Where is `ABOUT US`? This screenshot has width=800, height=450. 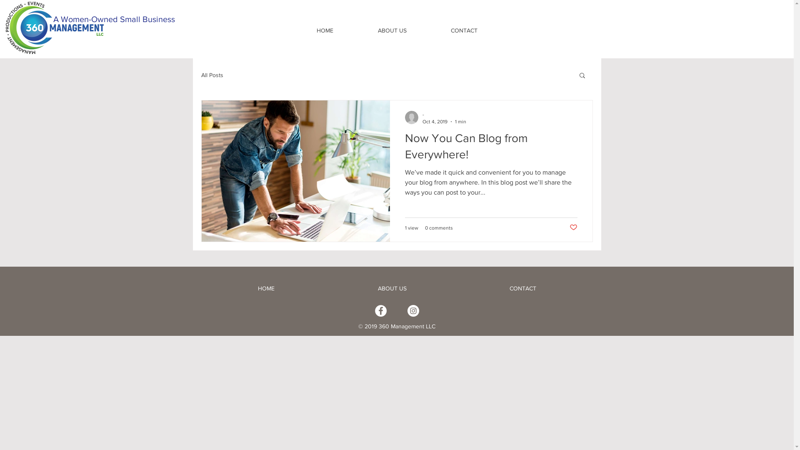 ABOUT US is located at coordinates (392, 288).